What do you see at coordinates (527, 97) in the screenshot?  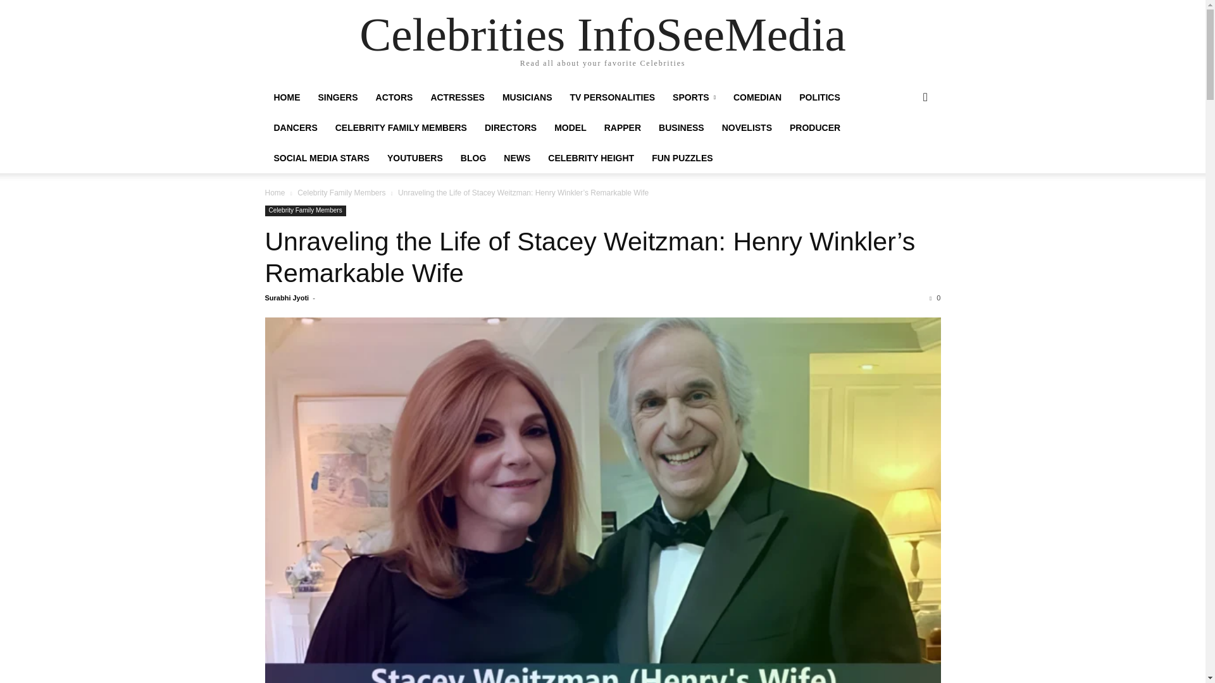 I see `MUSICIANS` at bounding box center [527, 97].